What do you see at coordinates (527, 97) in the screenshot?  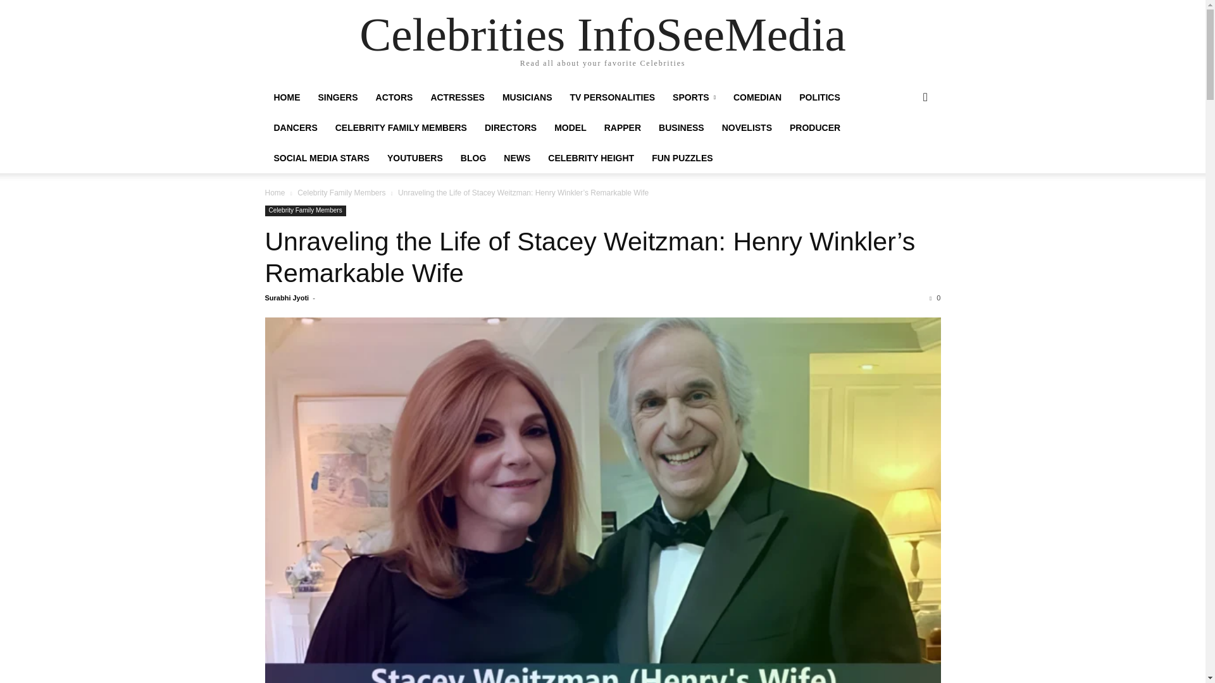 I see `MUSICIANS` at bounding box center [527, 97].